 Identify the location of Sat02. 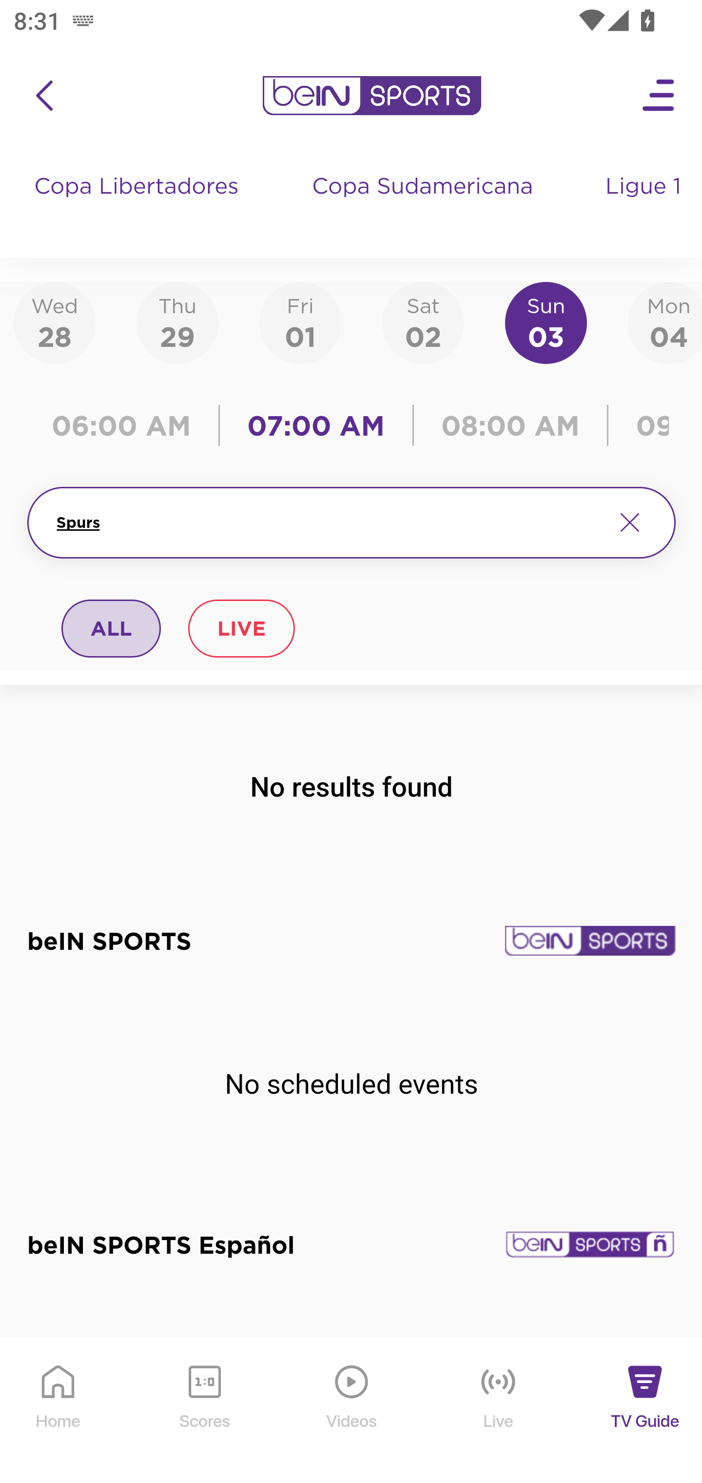
(423, 322).